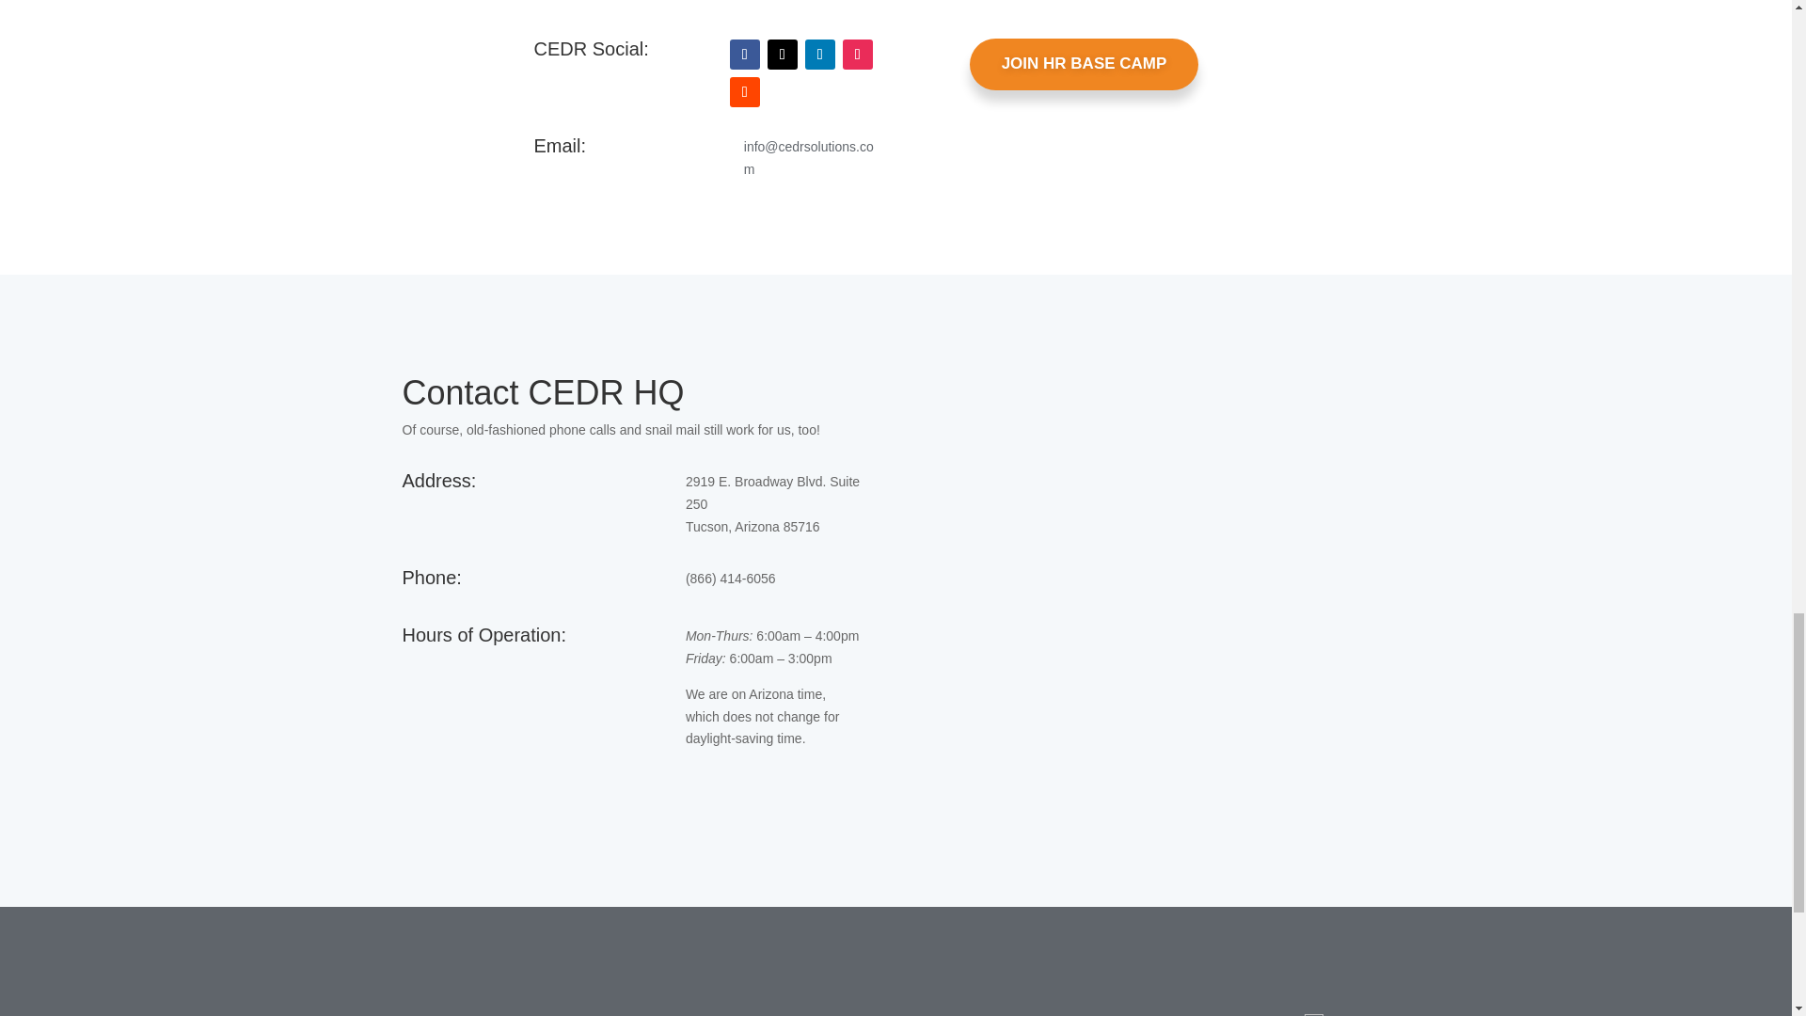 The height and width of the screenshot is (1016, 1806). Describe the element at coordinates (745, 92) in the screenshot. I see `Follow on Reddit` at that location.